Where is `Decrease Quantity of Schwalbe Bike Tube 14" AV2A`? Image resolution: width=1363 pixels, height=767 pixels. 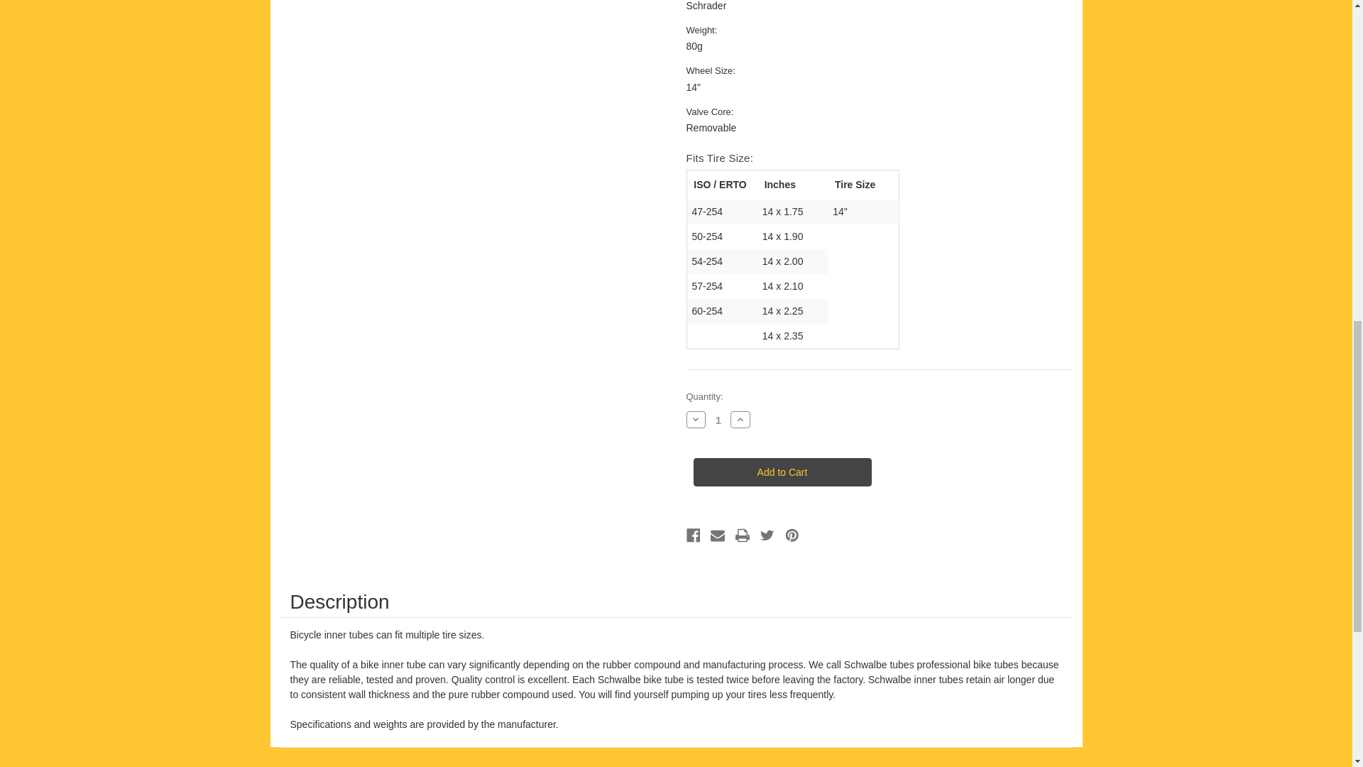 Decrease Quantity of Schwalbe Bike Tube 14" AV2A is located at coordinates (696, 419).